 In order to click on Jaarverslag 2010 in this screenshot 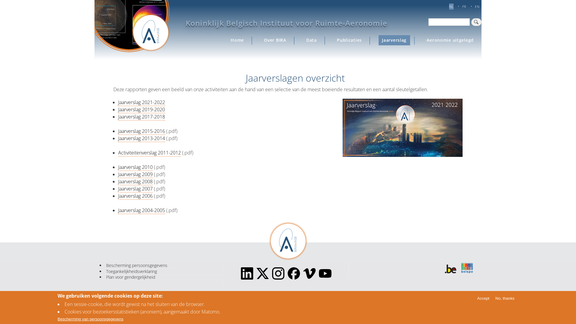, I will do `click(135, 167)`.